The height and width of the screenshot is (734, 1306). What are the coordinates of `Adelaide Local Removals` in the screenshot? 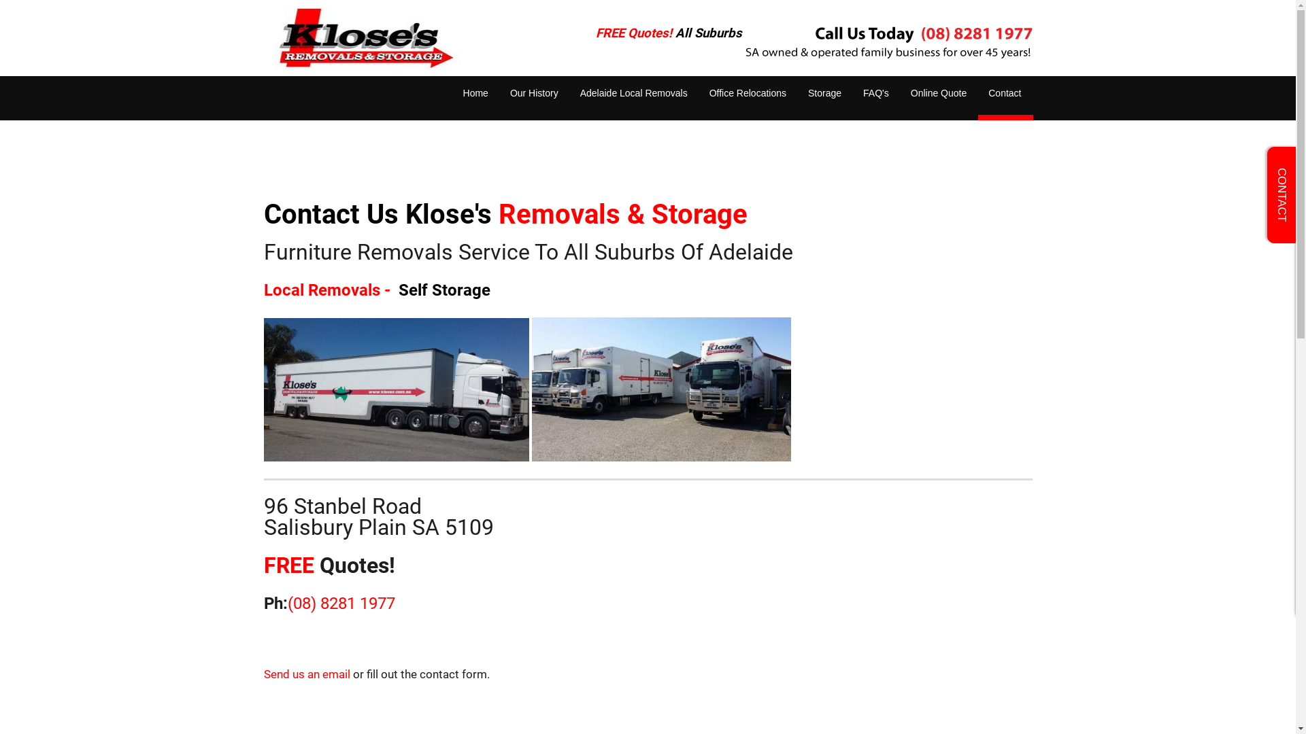 It's located at (634, 98).